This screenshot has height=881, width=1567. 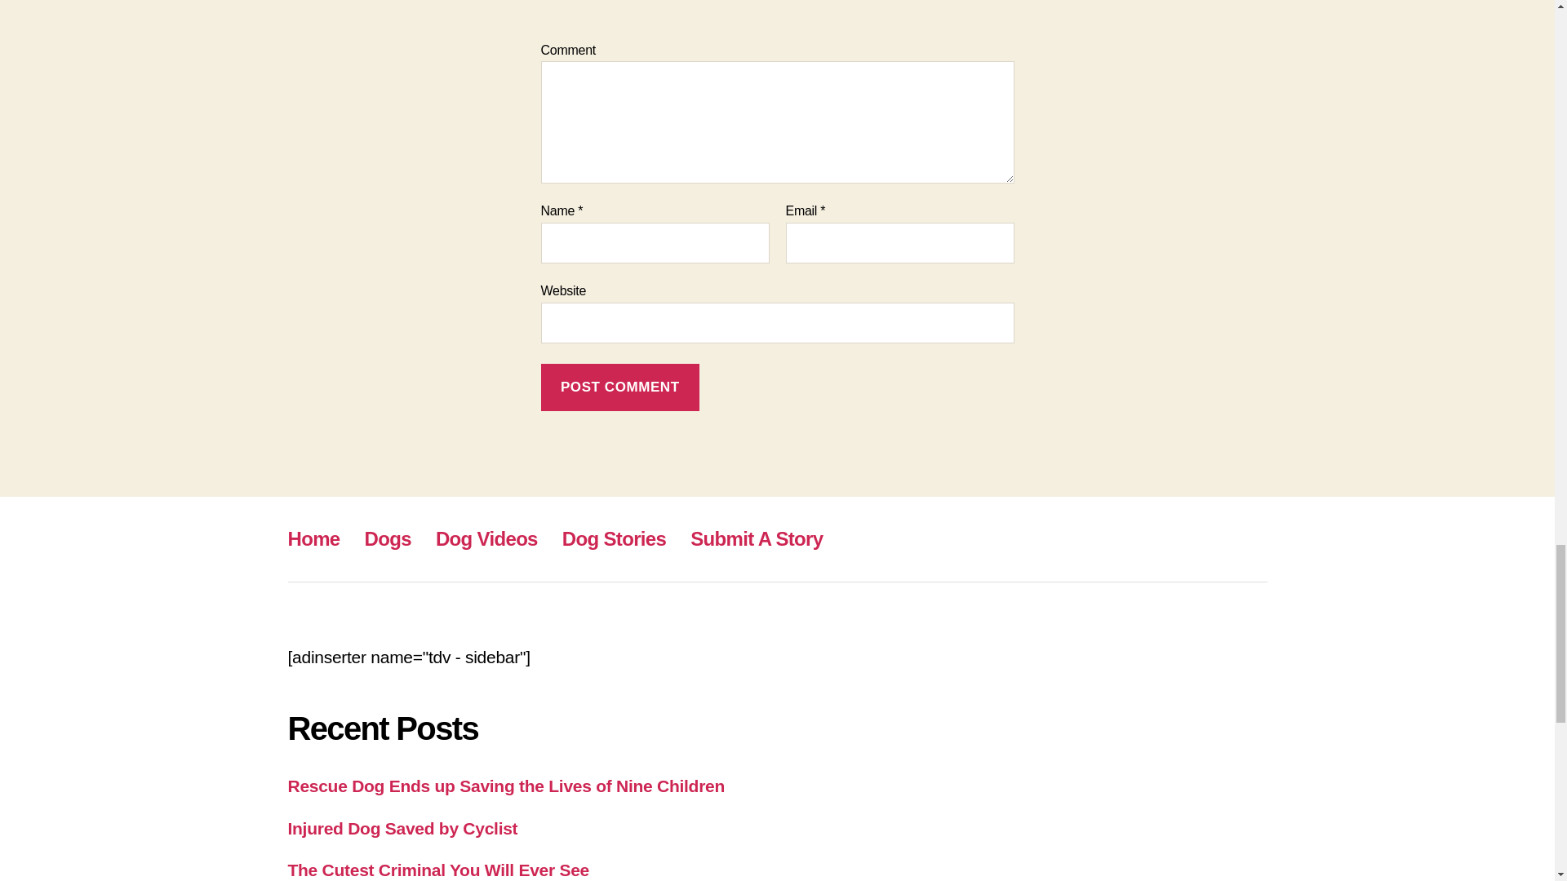 What do you see at coordinates (486, 538) in the screenshot?
I see `Dog Videos` at bounding box center [486, 538].